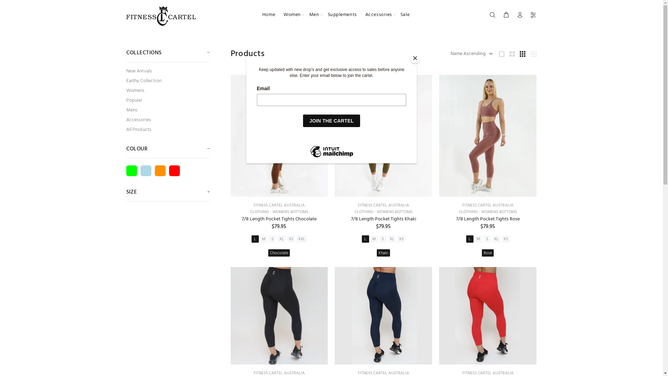  I want to click on XXL, so click(302, 239).